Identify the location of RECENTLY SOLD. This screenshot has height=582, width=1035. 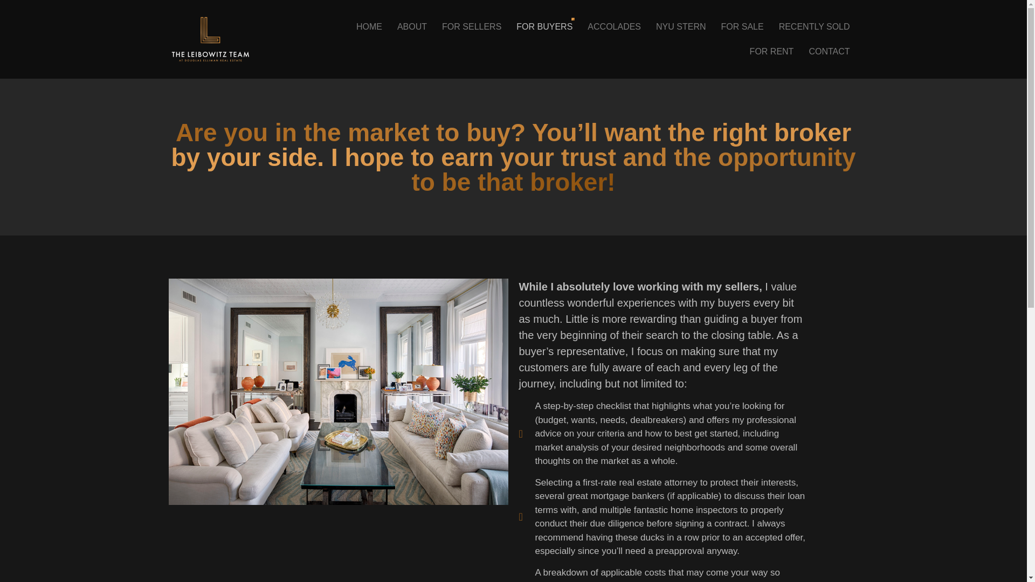
(814, 27).